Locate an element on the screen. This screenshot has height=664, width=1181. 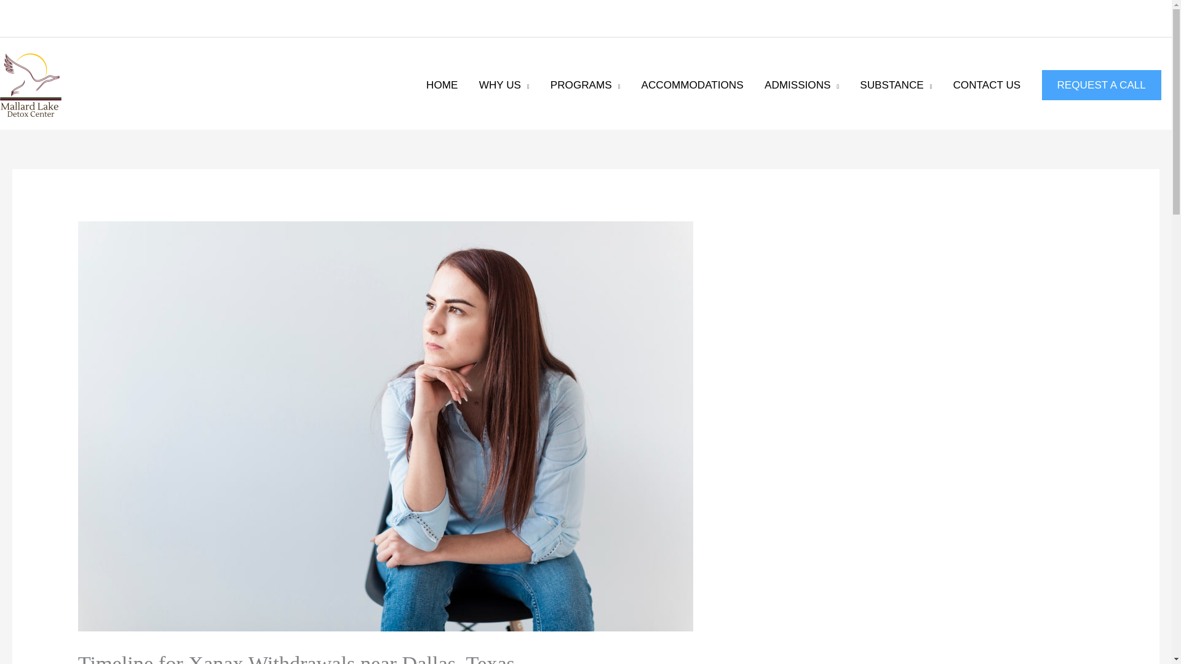
CONTACT US is located at coordinates (987, 85).